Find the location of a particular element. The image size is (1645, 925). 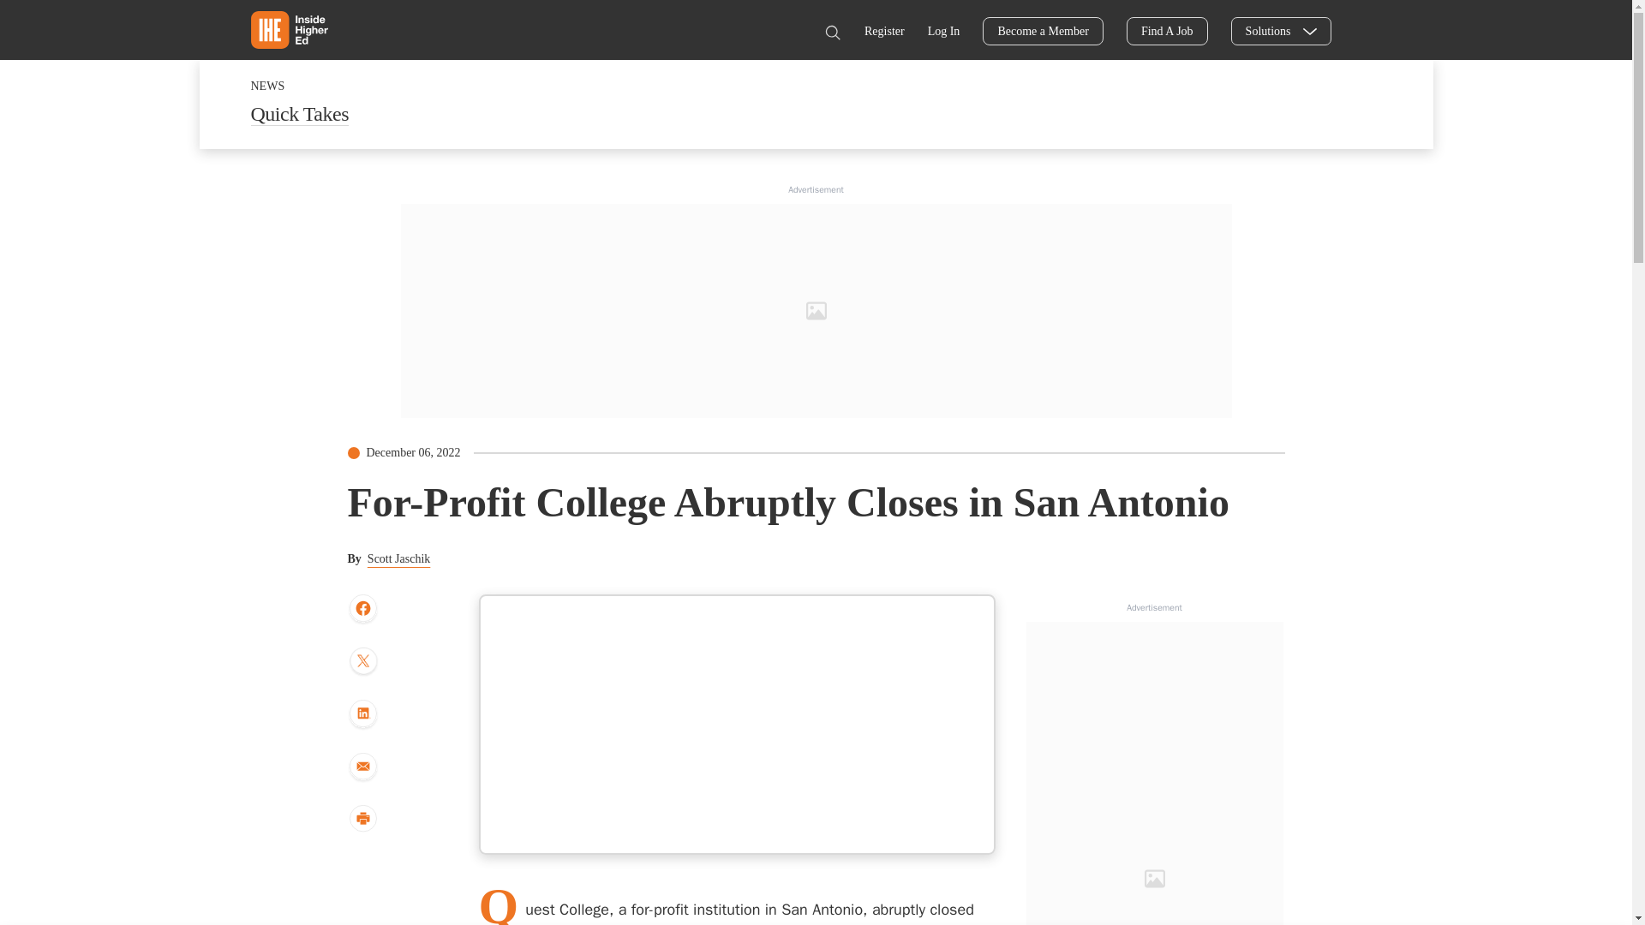

Find A Job is located at coordinates (1167, 31).